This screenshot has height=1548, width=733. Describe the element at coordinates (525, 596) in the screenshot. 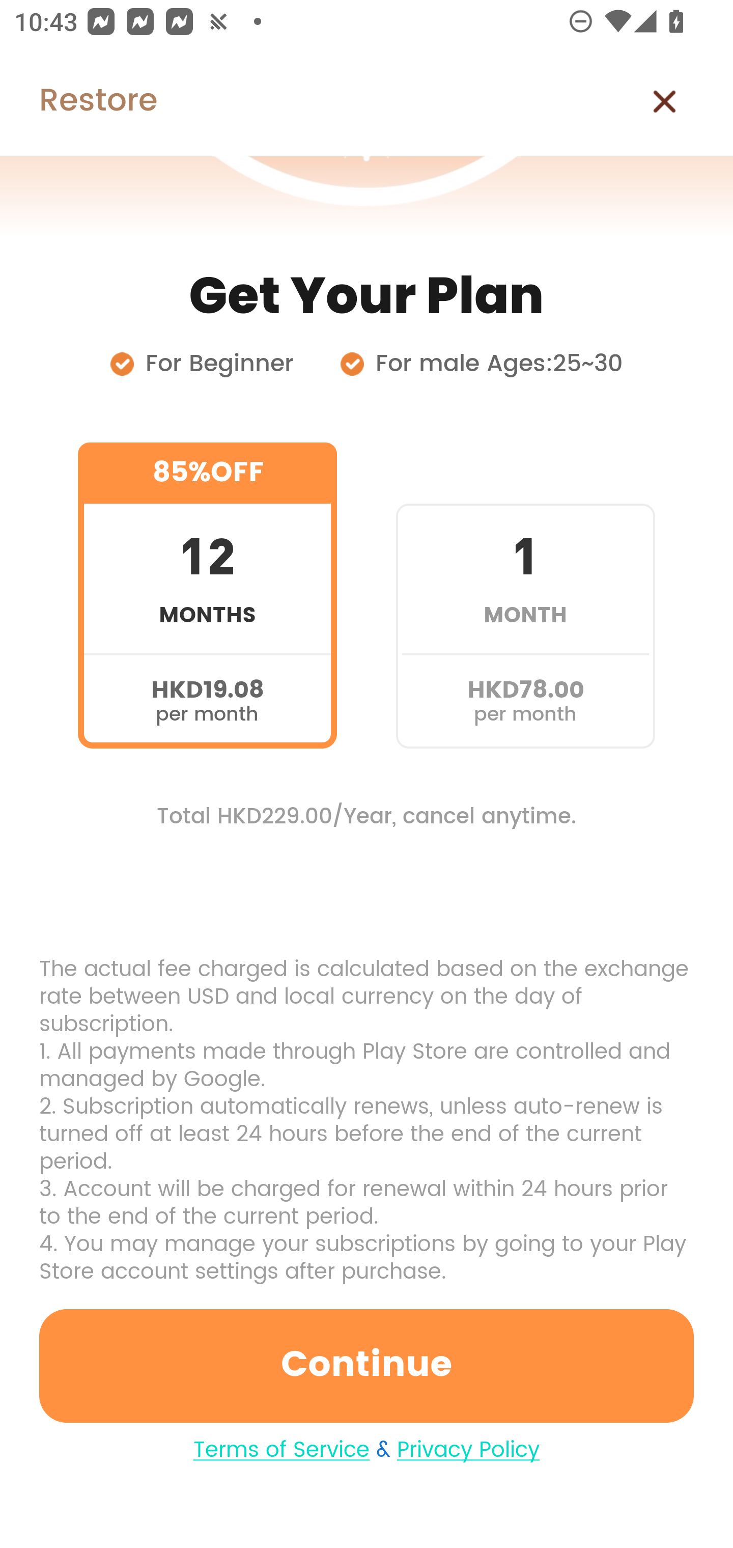

I see `1 MONTH per month HKD78.00` at that location.